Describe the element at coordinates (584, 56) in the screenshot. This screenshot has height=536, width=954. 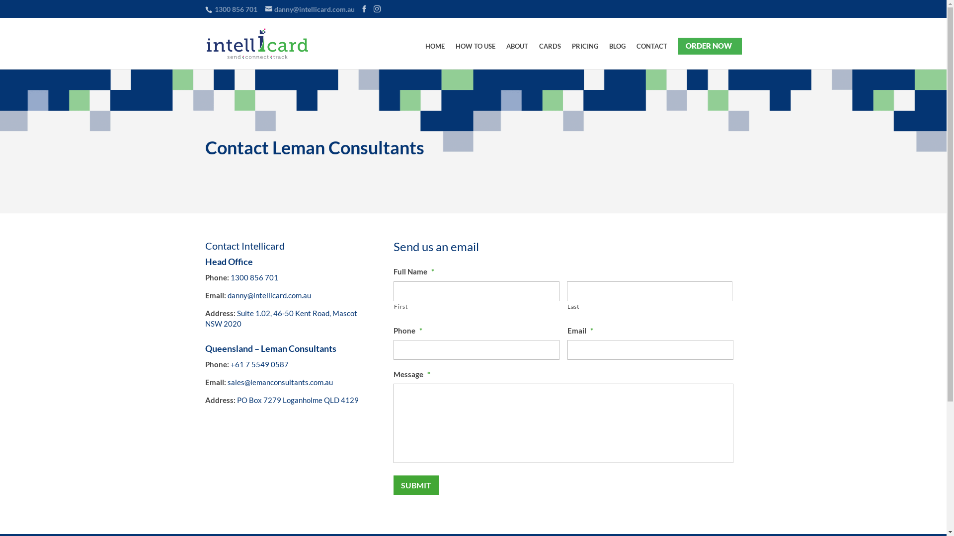
I see `PRICING` at that location.